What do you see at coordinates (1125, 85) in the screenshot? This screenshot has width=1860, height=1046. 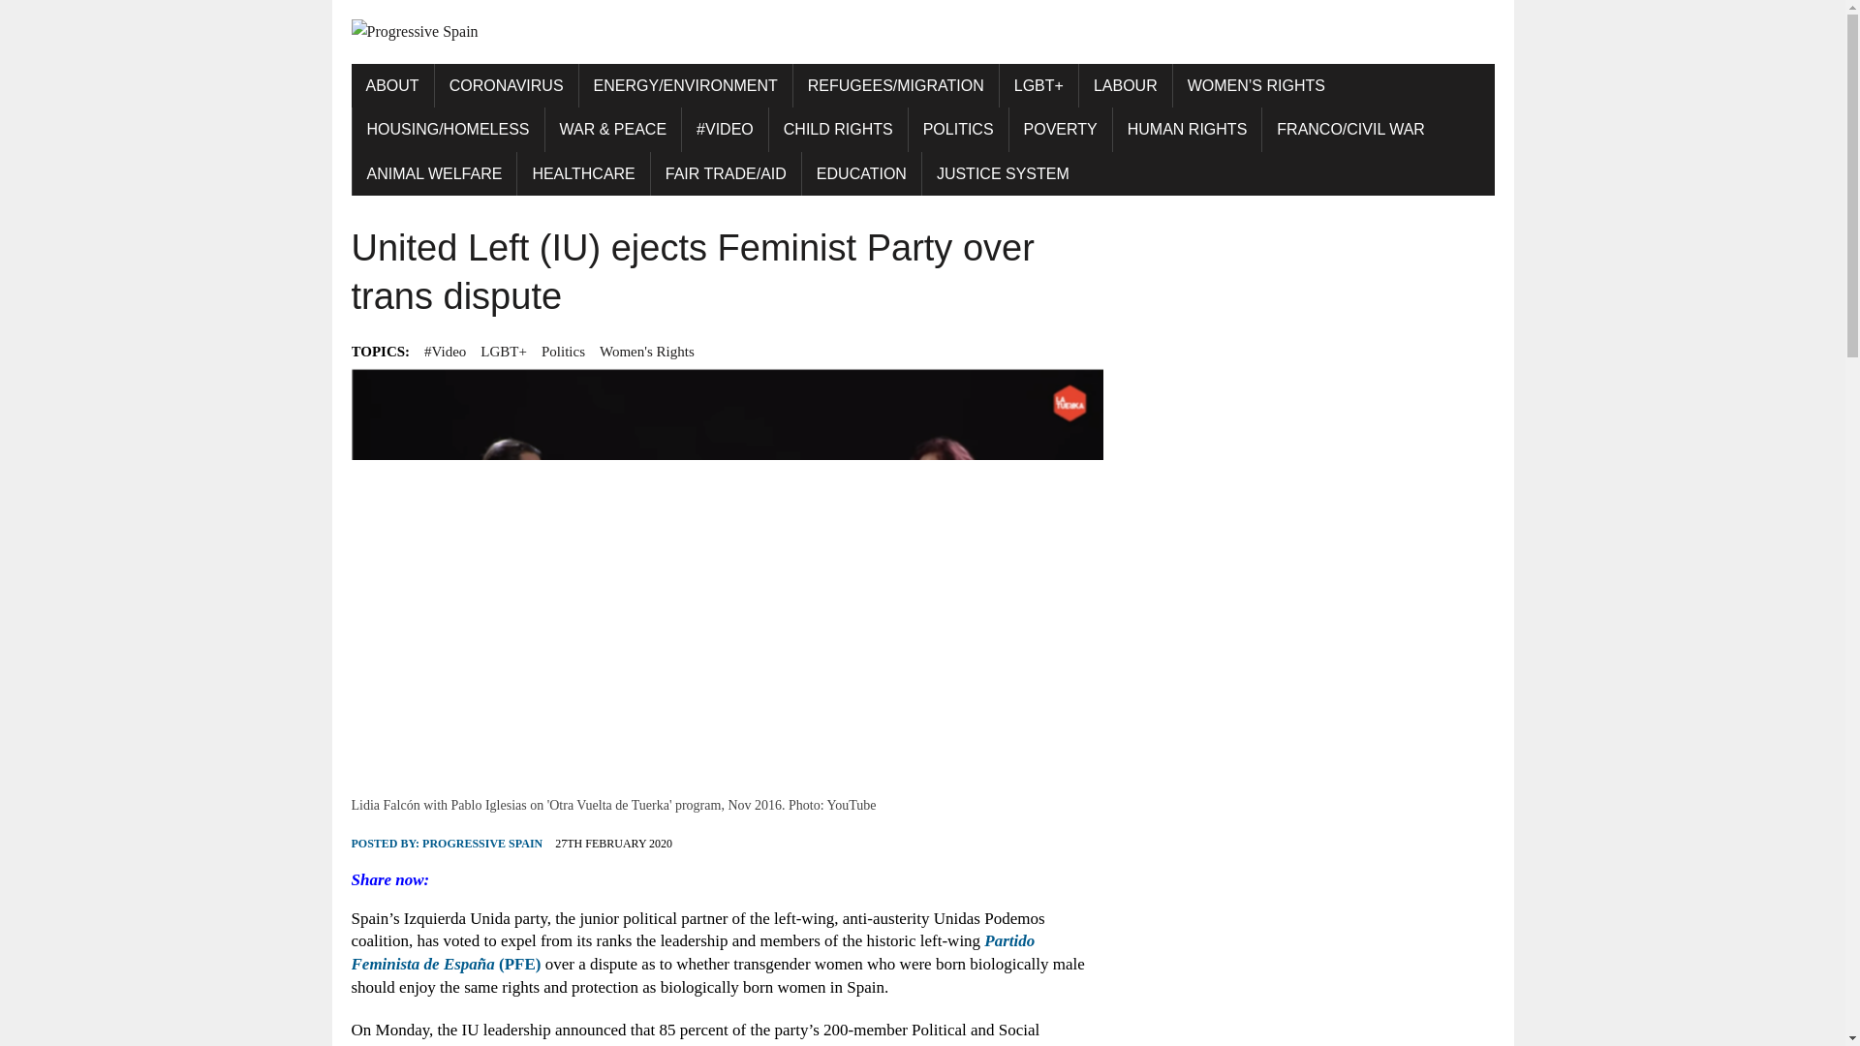 I see `LABOUR` at bounding box center [1125, 85].